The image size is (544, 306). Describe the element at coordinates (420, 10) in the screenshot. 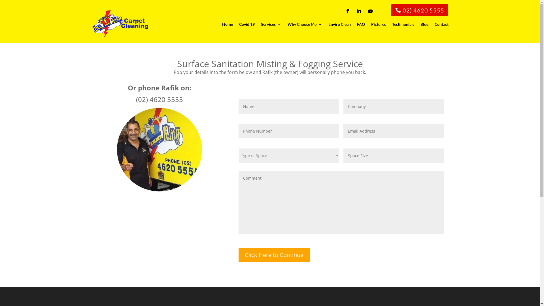

I see `02) 4620 5555` at that location.